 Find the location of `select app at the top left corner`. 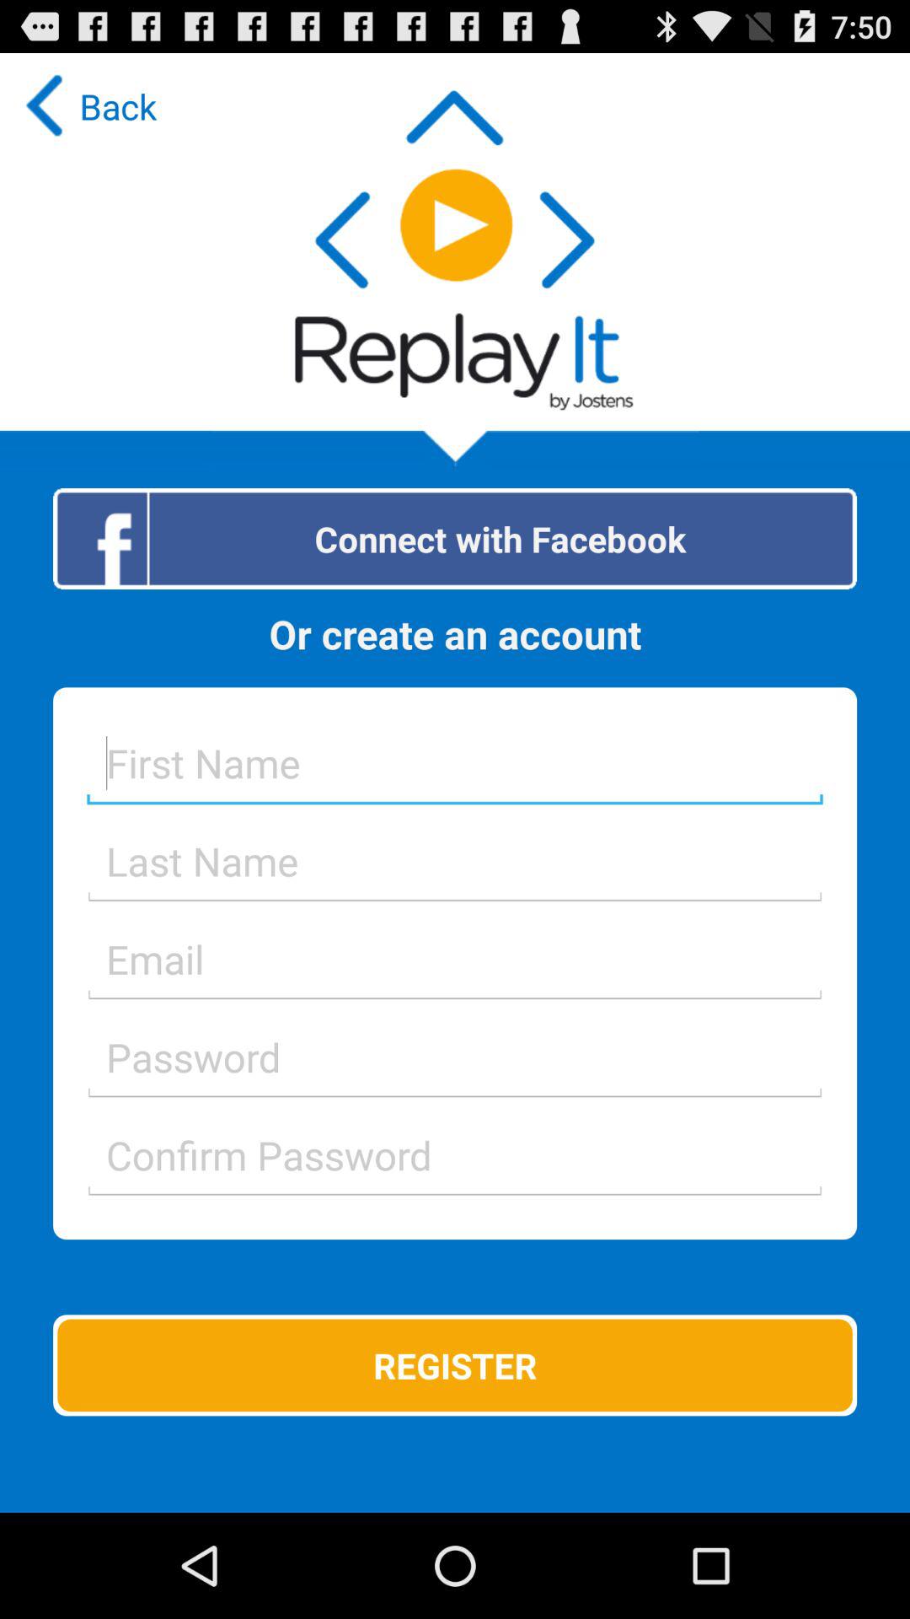

select app at the top left corner is located at coordinates (87, 106).